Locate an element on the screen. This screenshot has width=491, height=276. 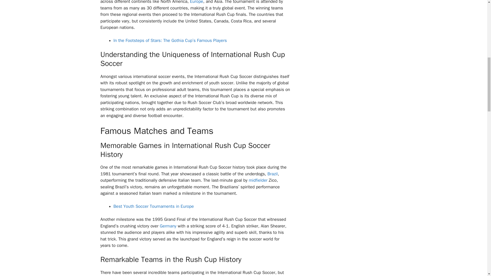
Germany is located at coordinates (168, 226).